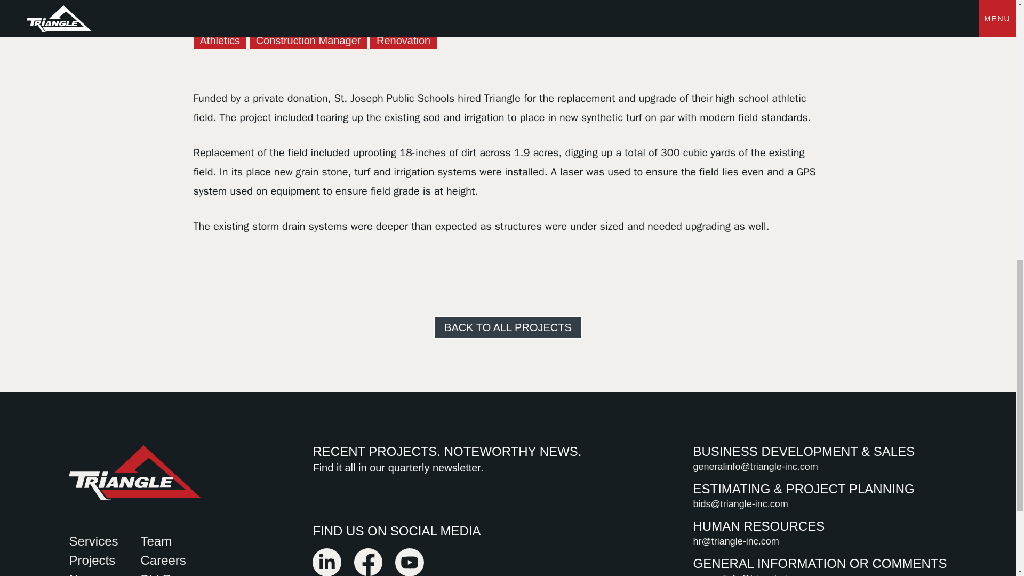 The height and width of the screenshot is (576, 1024). I want to click on YouTube, so click(410, 571).